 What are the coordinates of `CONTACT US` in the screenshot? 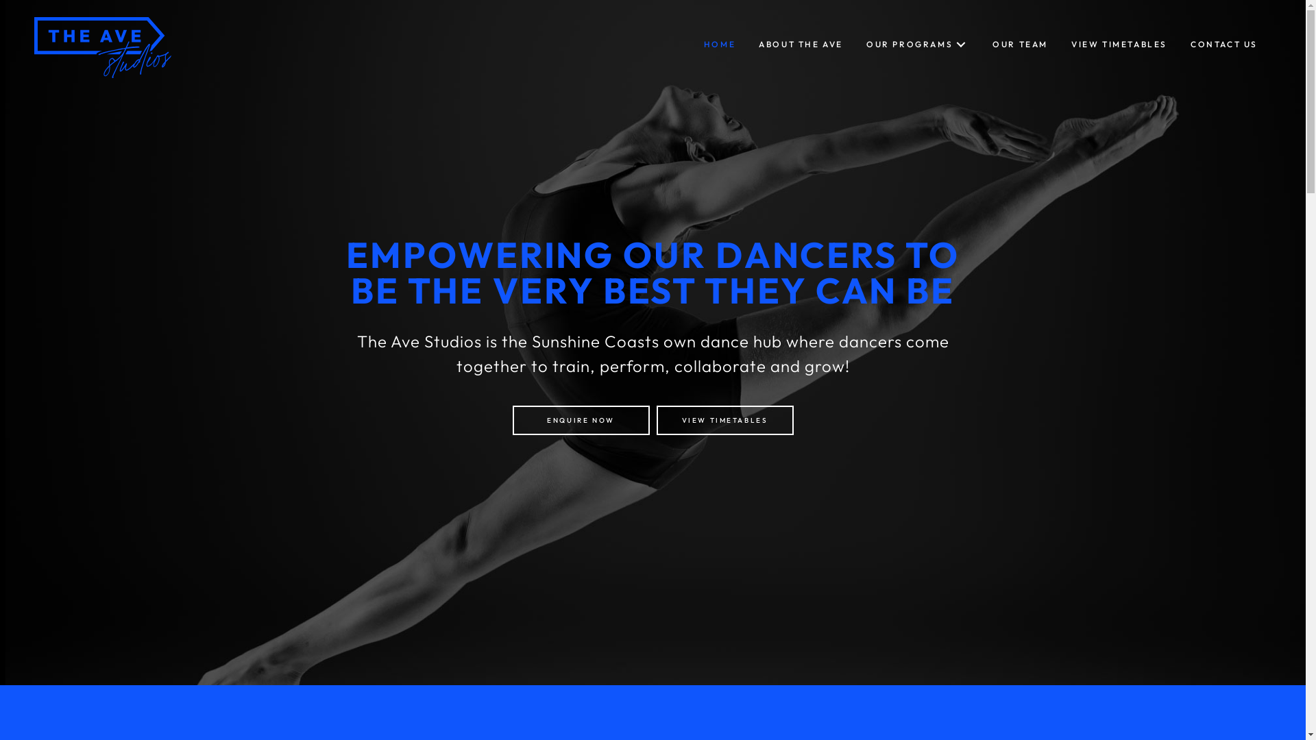 It's located at (1224, 45).